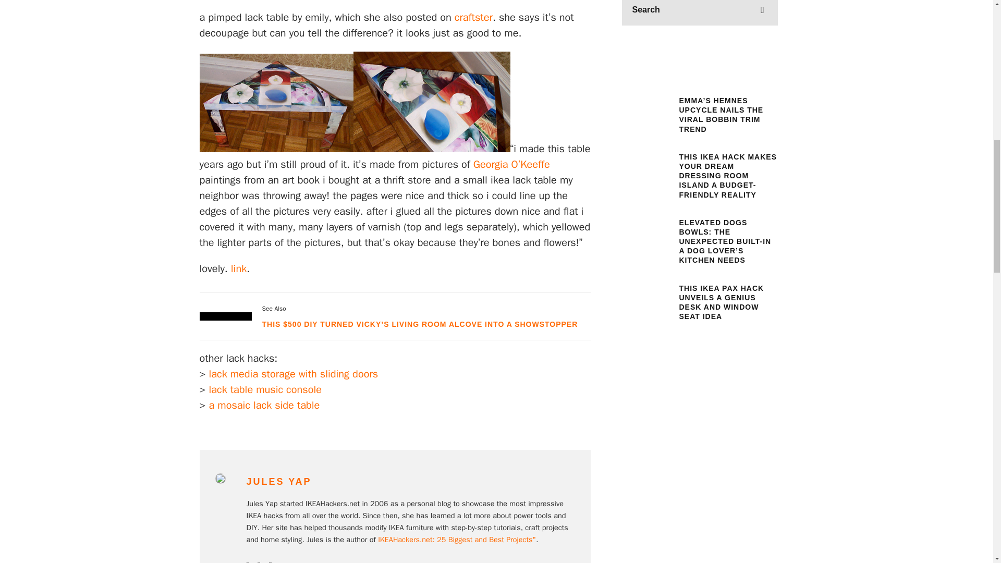  What do you see at coordinates (432, 102) in the screenshot?
I see `wrap your side table in lovely o'keeffe 5` at bounding box center [432, 102].